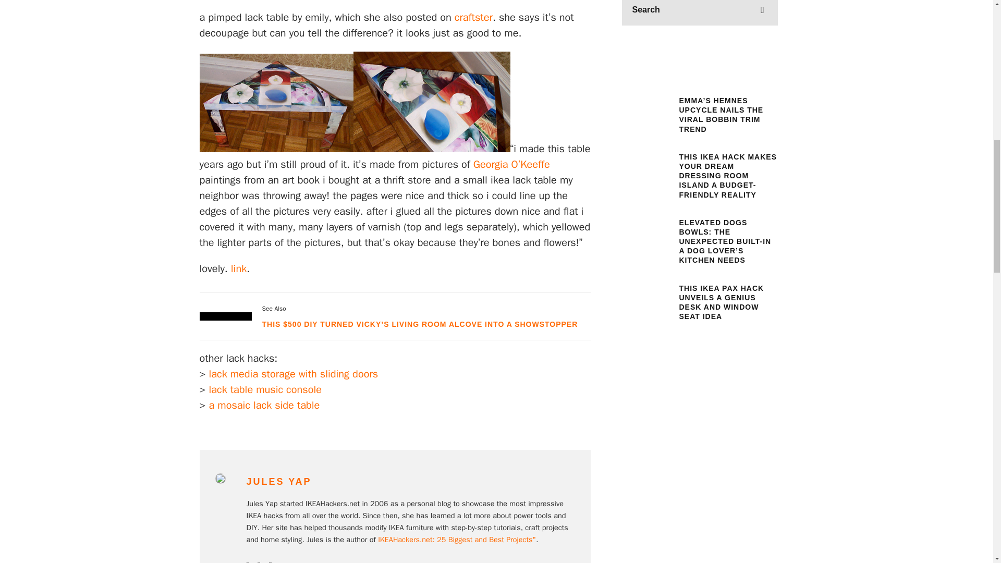  What do you see at coordinates (432, 102) in the screenshot?
I see `wrap your side table in lovely o'keeffe 5` at bounding box center [432, 102].